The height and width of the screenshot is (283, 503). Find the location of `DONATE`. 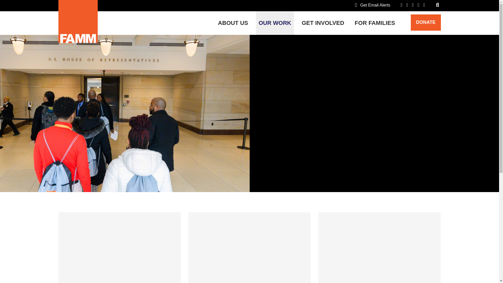

DONATE is located at coordinates (426, 23).